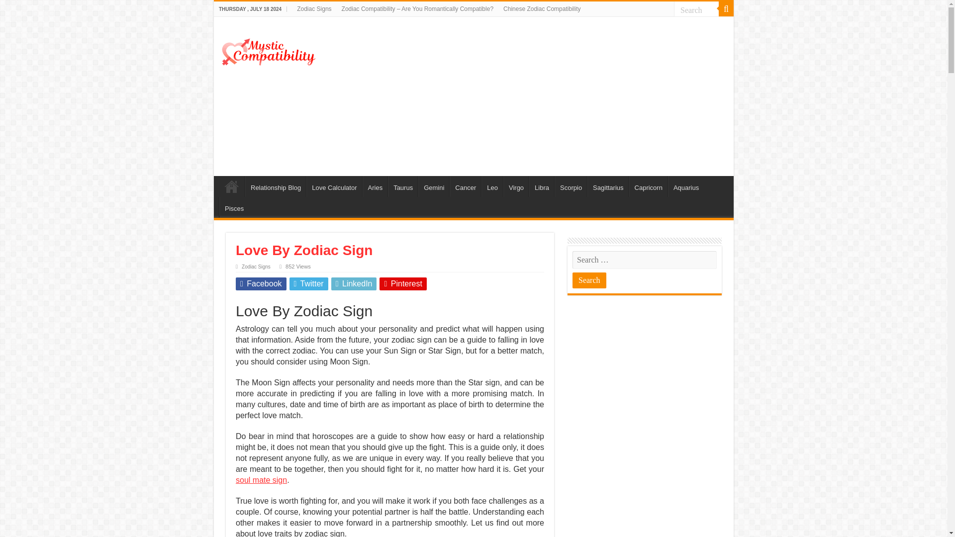  I want to click on Love Calculator, so click(334, 186).